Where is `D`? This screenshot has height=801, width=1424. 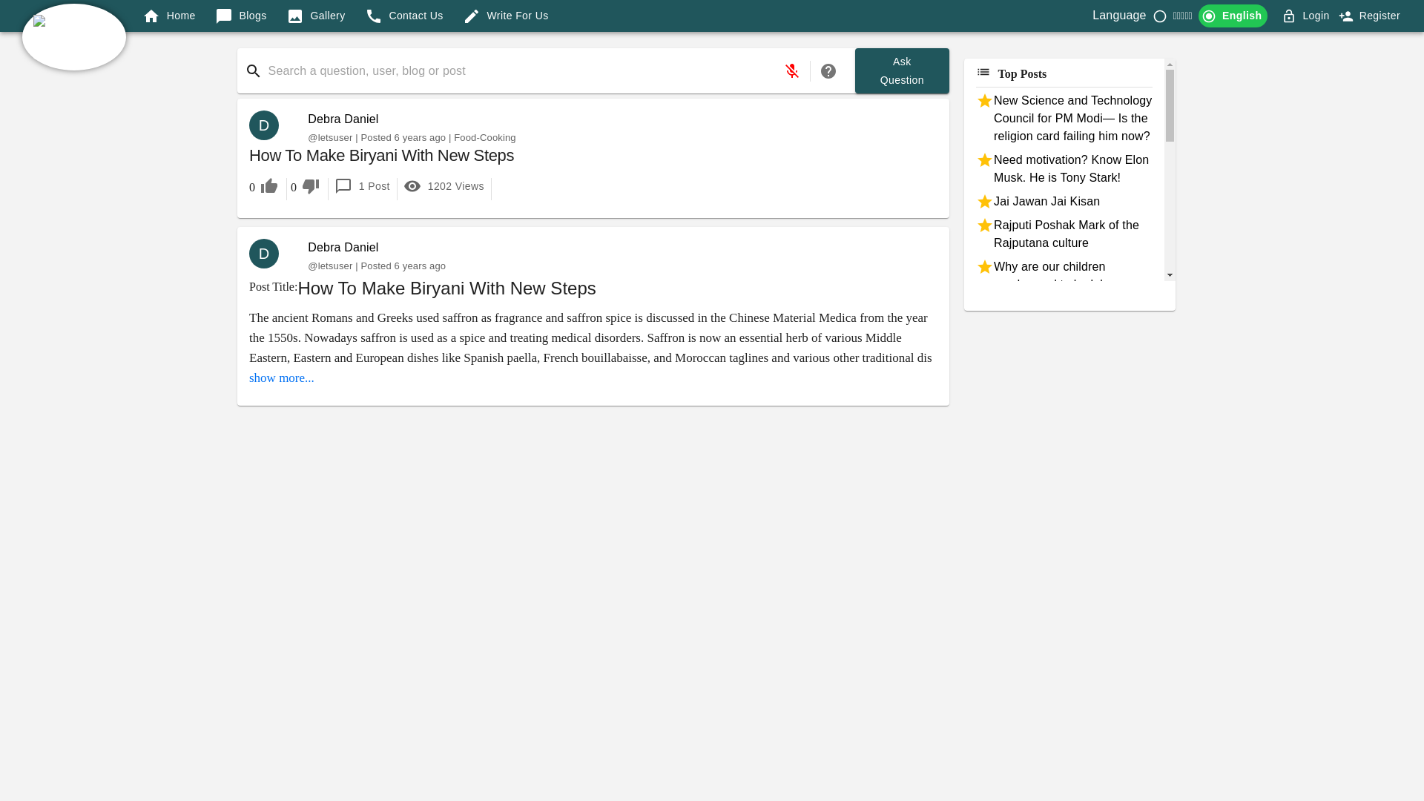
D is located at coordinates (270, 253).